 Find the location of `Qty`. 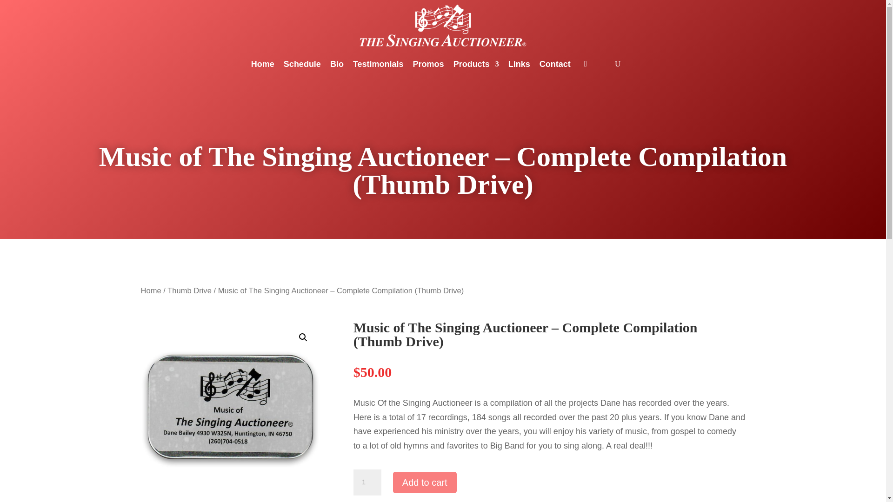

Qty is located at coordinates (367, 482).